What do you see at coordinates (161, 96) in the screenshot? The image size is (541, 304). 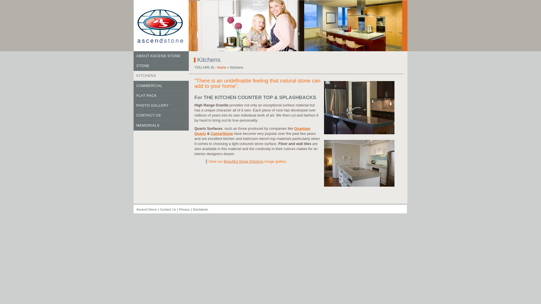 I see `FLAT PACK` at bounding box center [161, 96].